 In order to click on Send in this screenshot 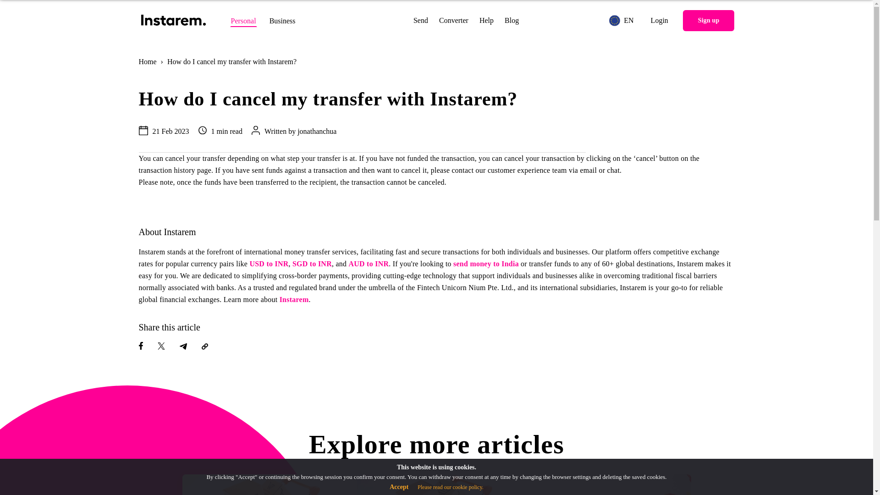, I will do `click(421, 20)`.